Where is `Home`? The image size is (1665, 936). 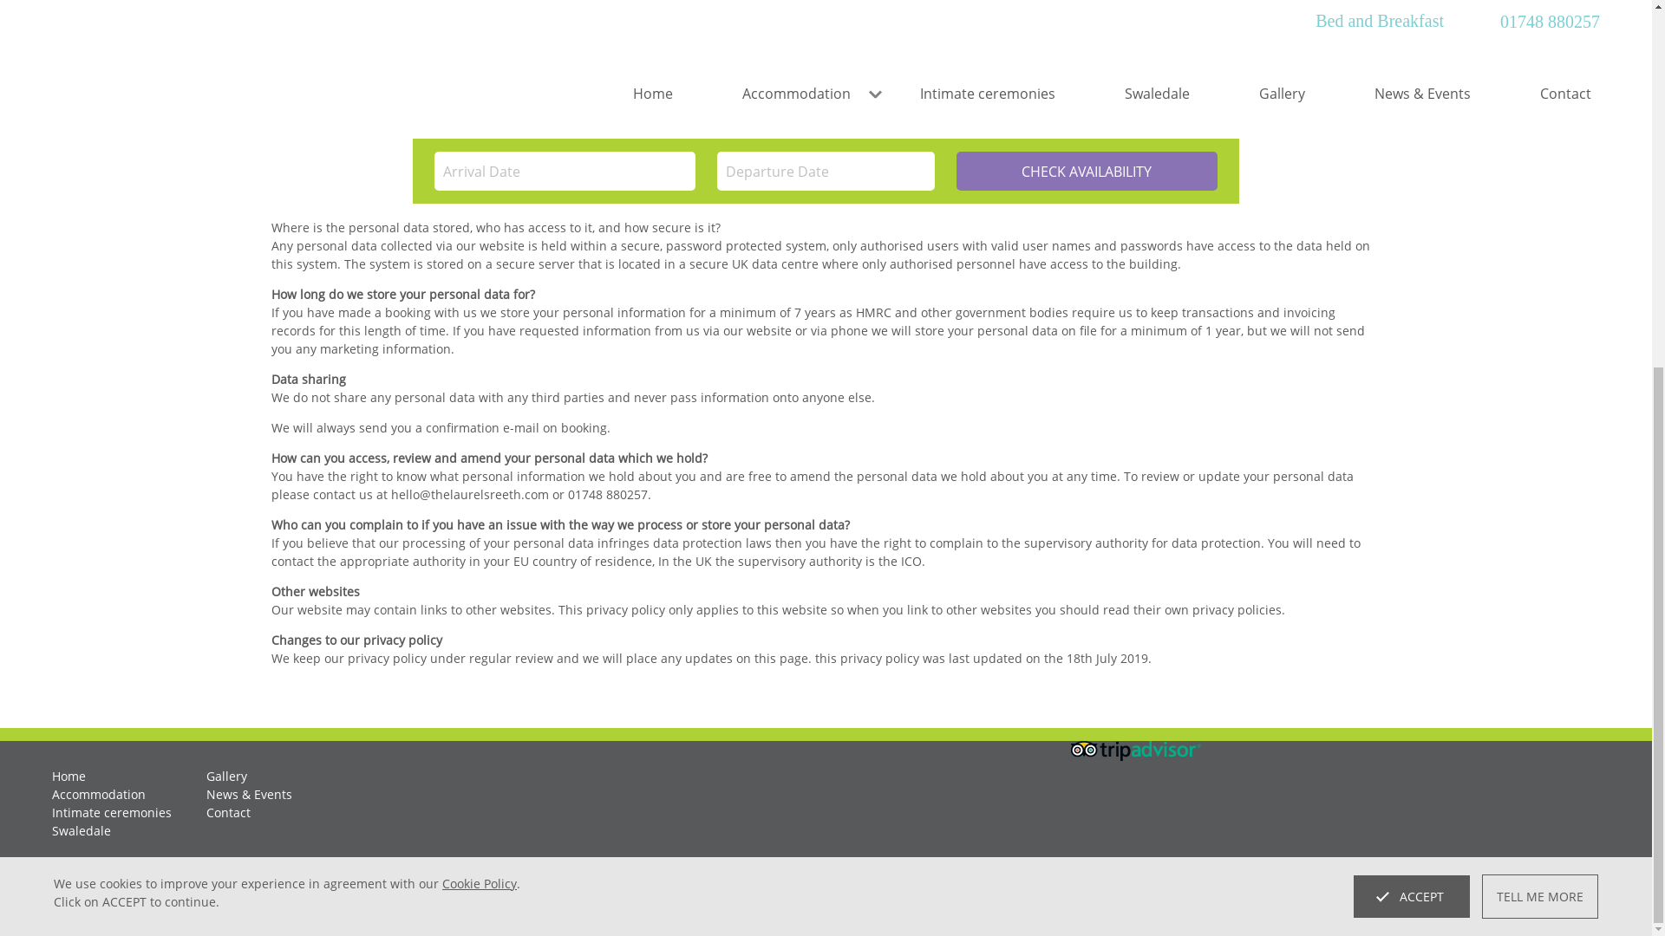 Home is located at coordinates (69, 776).